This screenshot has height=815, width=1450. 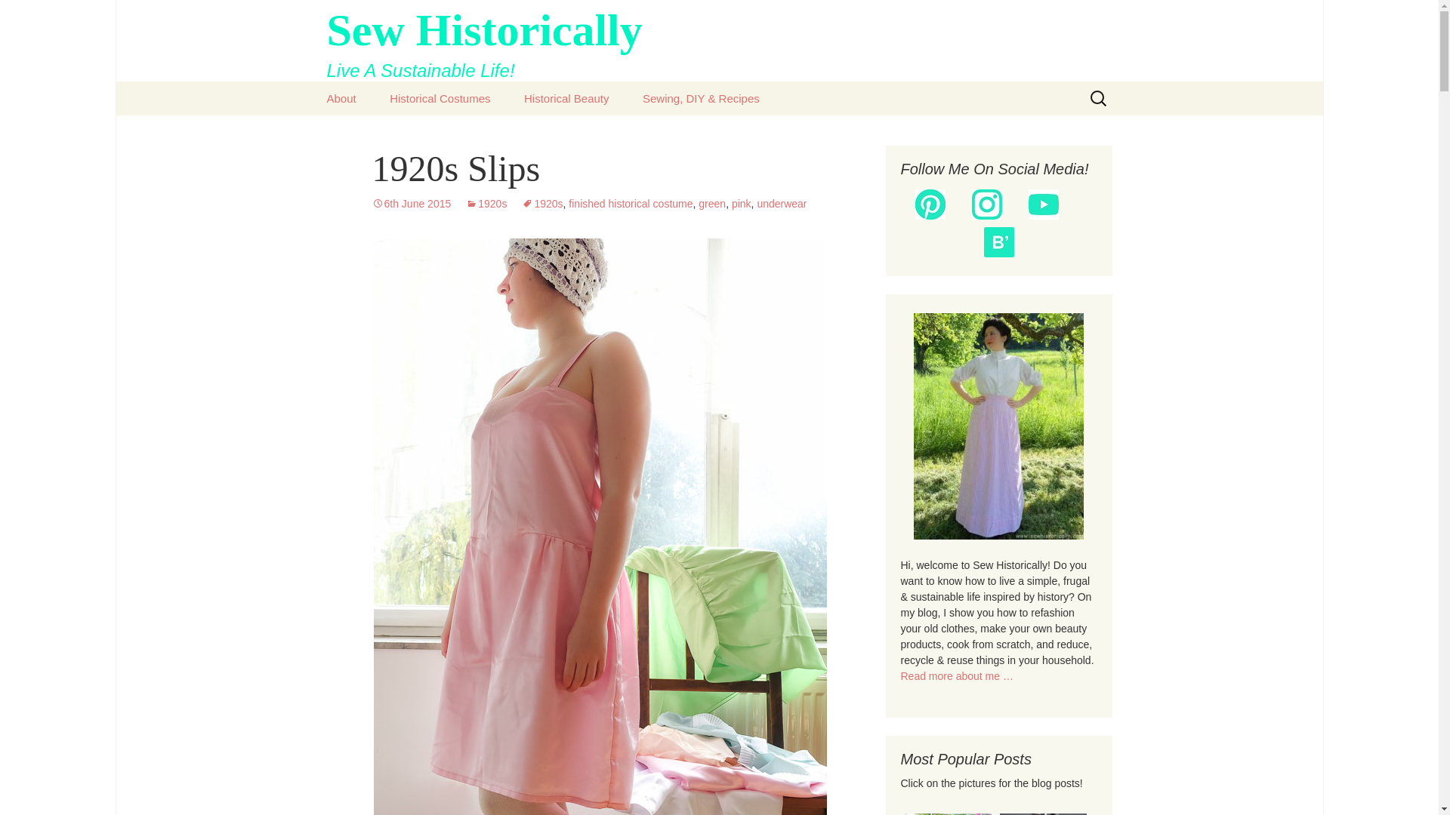 What do you see at coordinates (486, 204) in the screenshot?
I see `Search` at bounding box center [486, 204].